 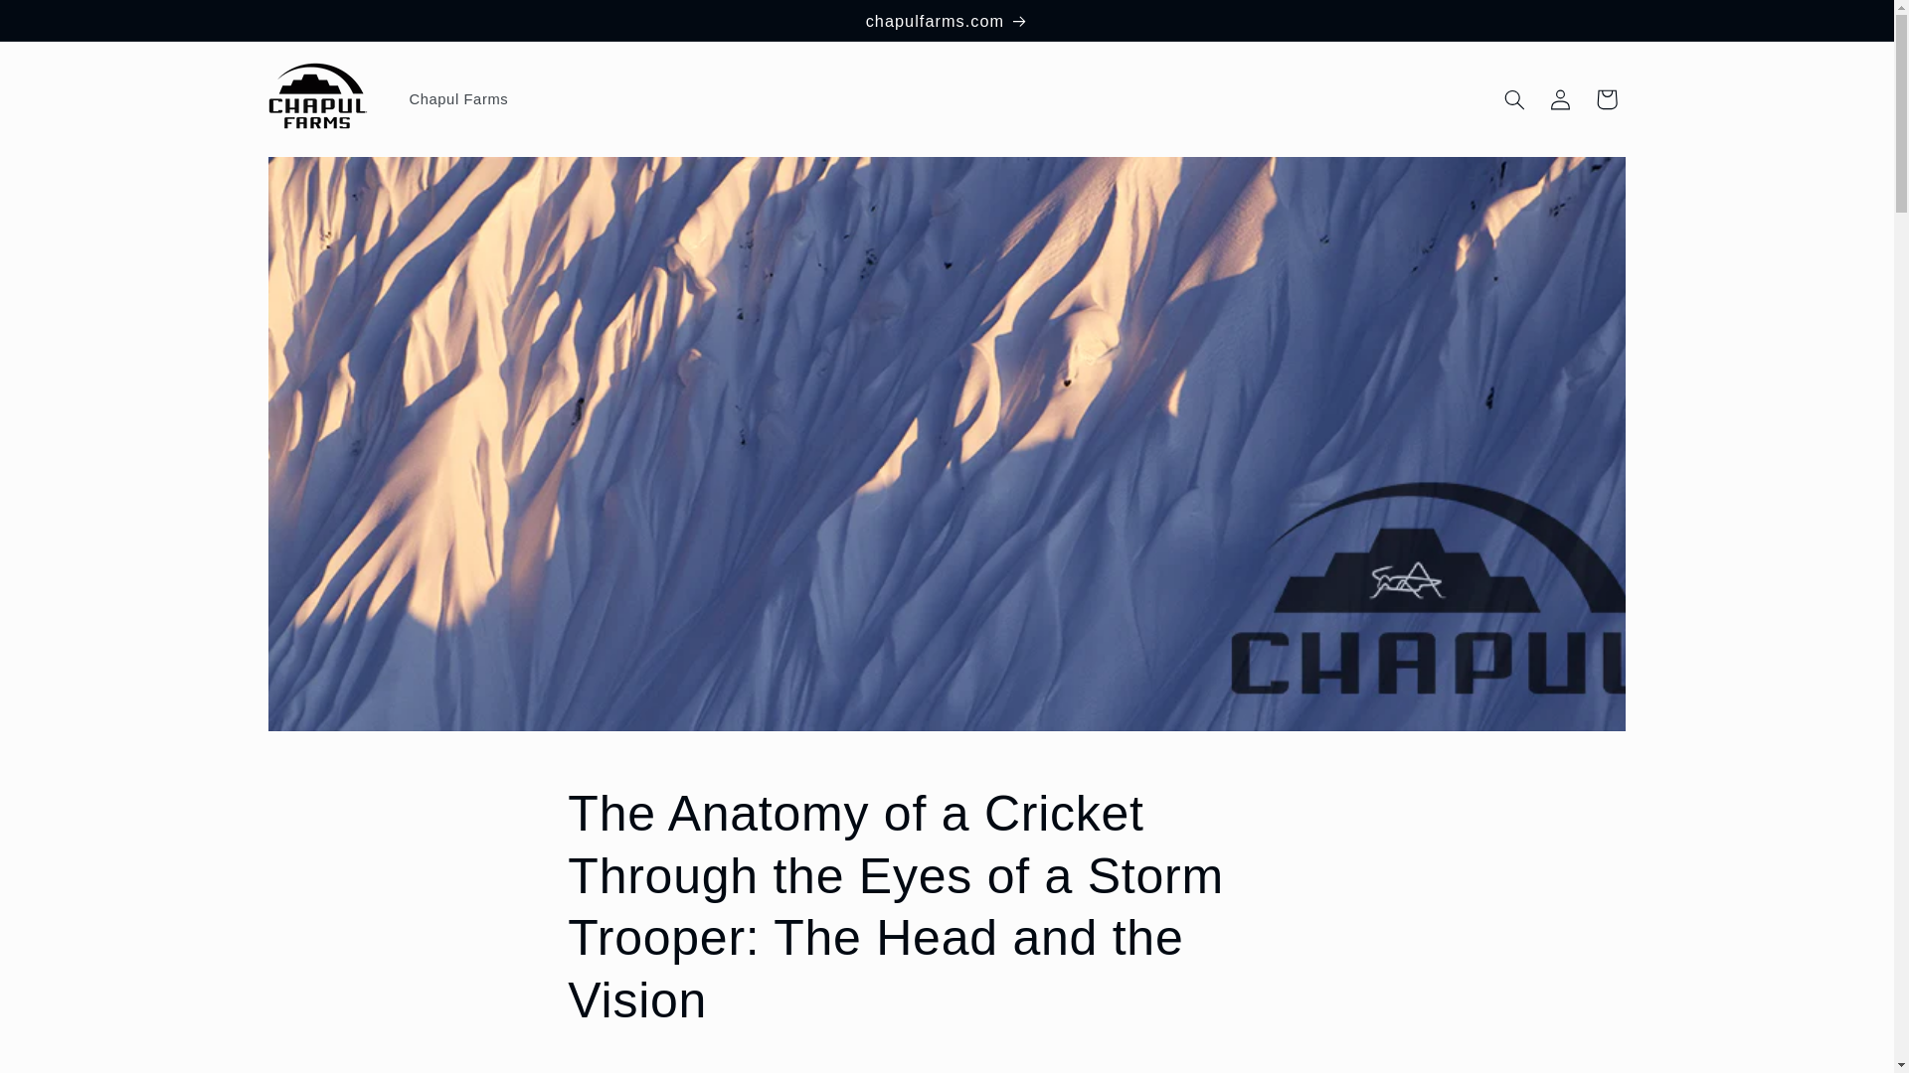 What do you see at coordinates (1607, 99) in the screenshot?
I see `Cart` at bounding box center [1607, 99].